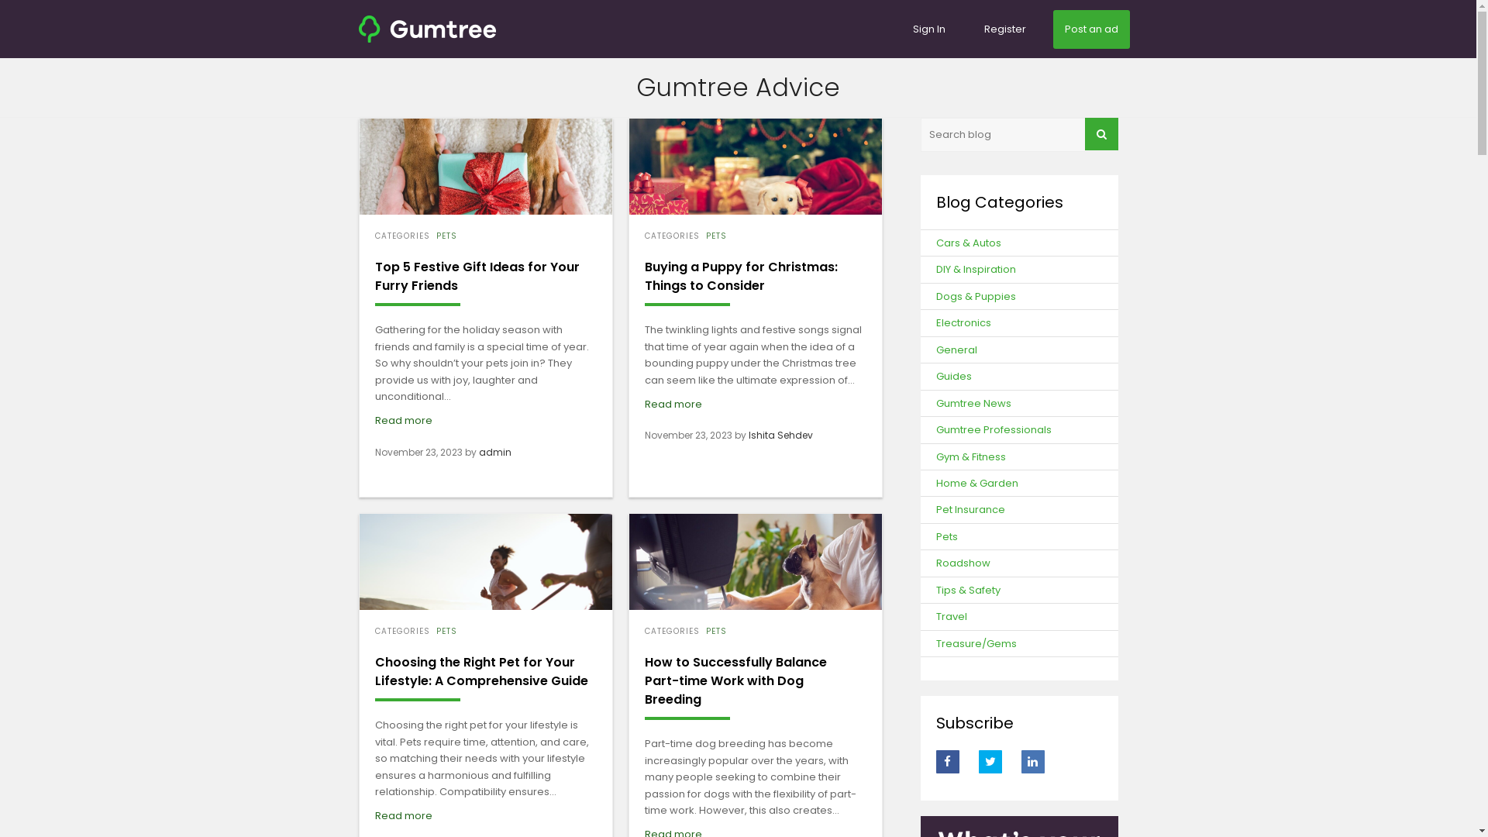 The image size is (1488, 837). Describe the element at coordinates (426, 28) in the screenshot. I see `Gumtree Australia Blog` at that location.